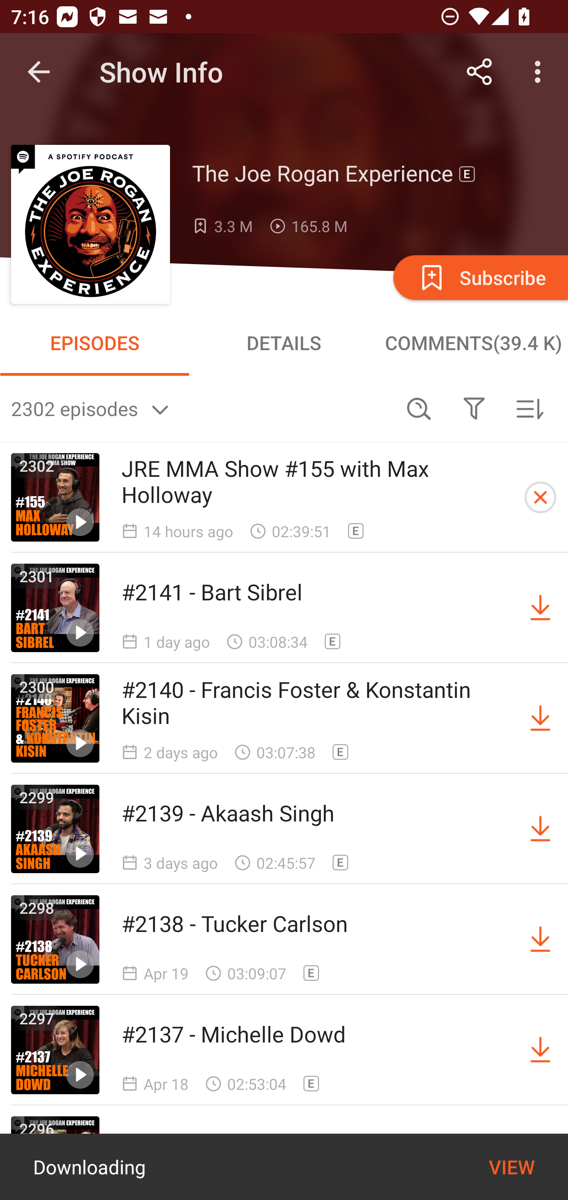 The height and width of the screenshot is (1200, 568). Describe the element at coordinates (540, 718) in the screenshot. I see `Download` at that location.